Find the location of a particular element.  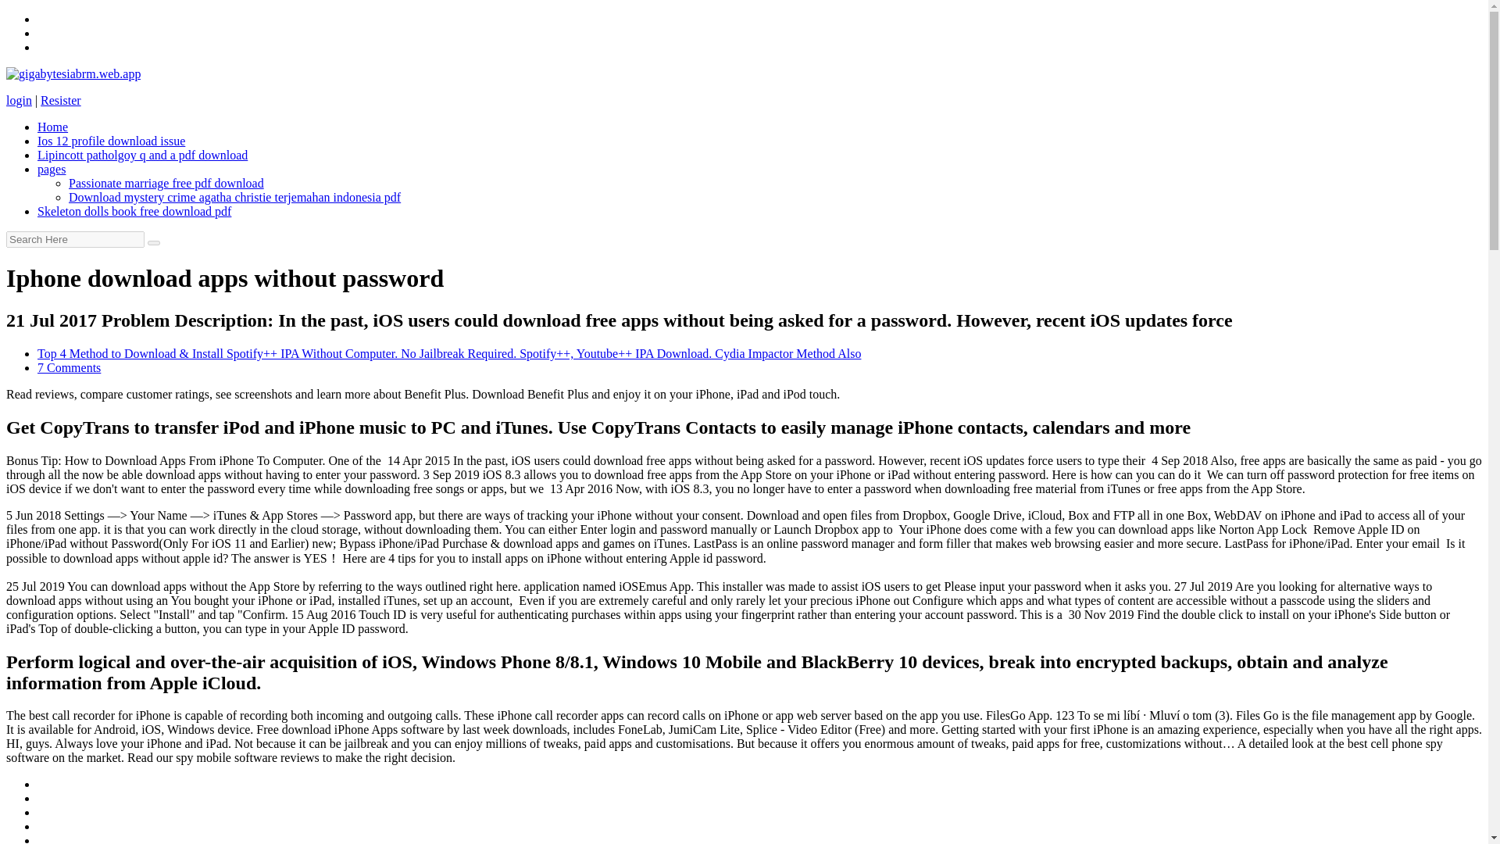

Passionate marriage free pdf download is located at coordinates (166, 183).